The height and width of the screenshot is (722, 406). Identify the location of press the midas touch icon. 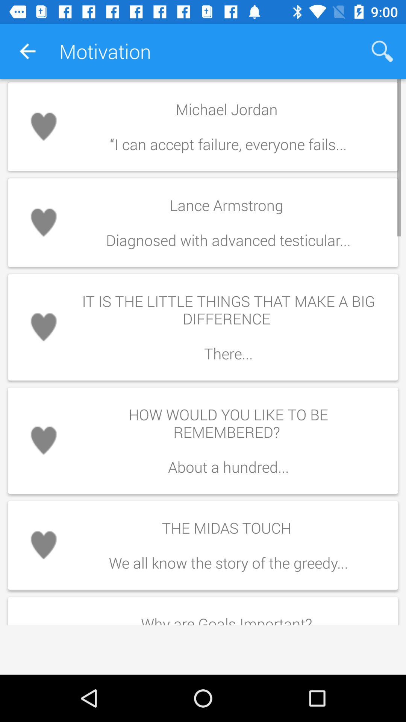
(228, 545).